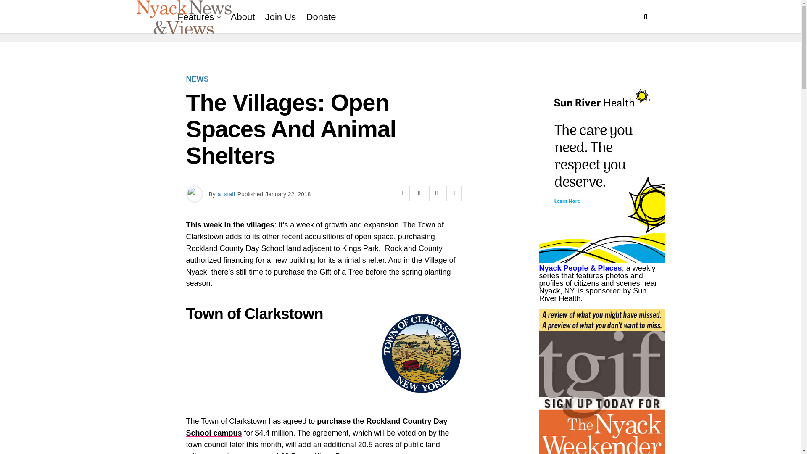  Describe the element at coordinates (402, 193) in the screenshot. I see `Share on Facebook` at that location.